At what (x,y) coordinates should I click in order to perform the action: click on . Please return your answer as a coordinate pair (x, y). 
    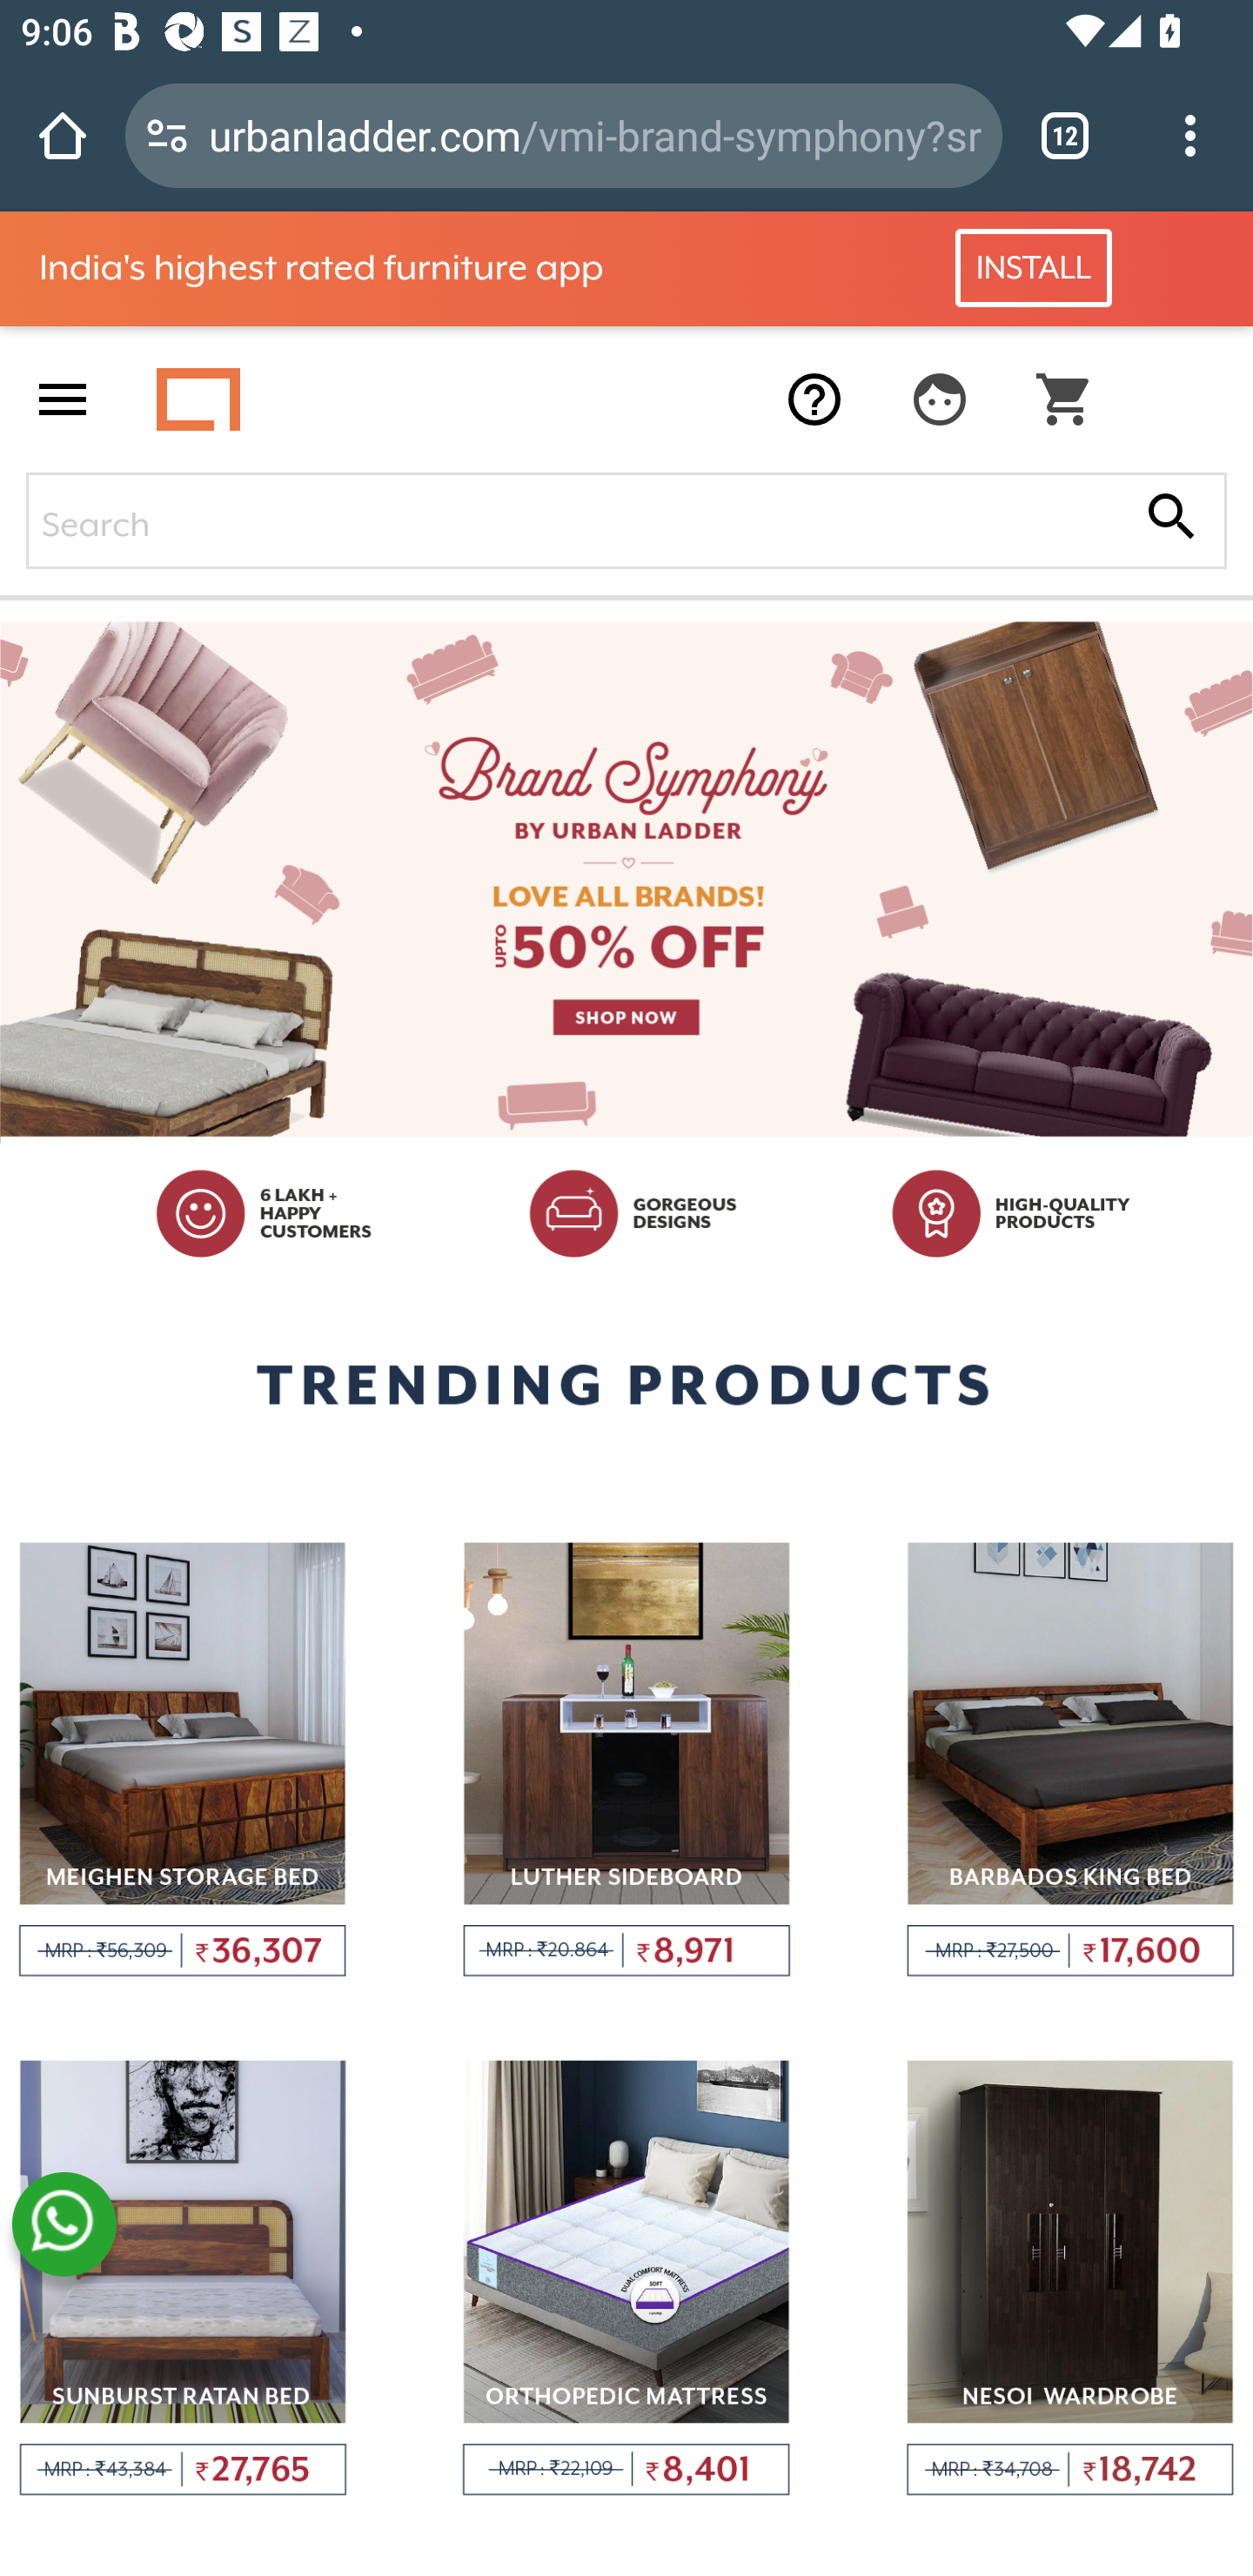
    Looking at the image, I should click on (1171, 519).